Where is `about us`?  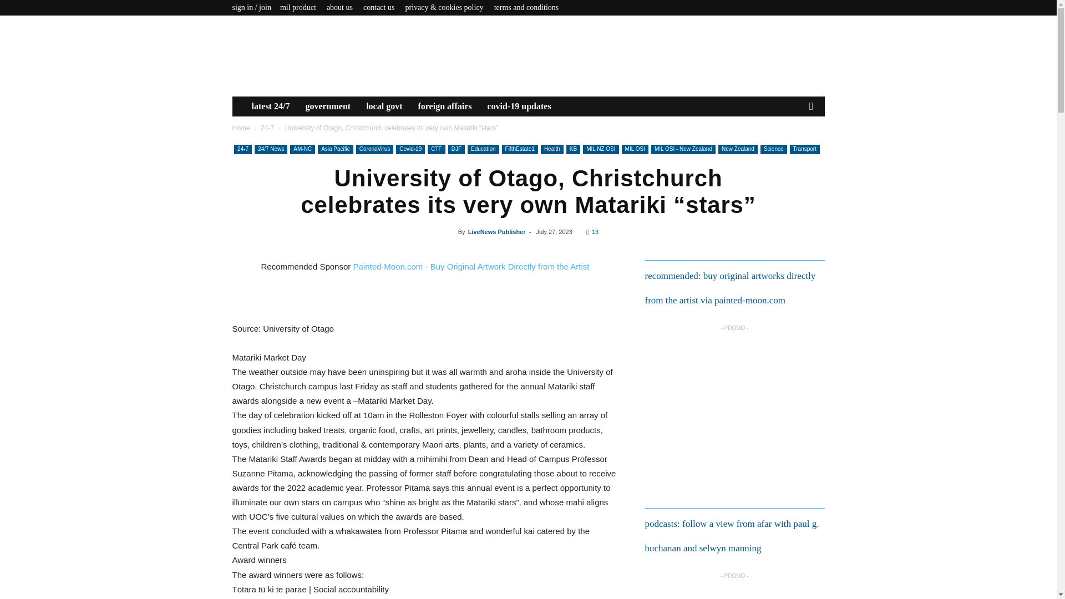 about us is located at coordinates (339, 7).